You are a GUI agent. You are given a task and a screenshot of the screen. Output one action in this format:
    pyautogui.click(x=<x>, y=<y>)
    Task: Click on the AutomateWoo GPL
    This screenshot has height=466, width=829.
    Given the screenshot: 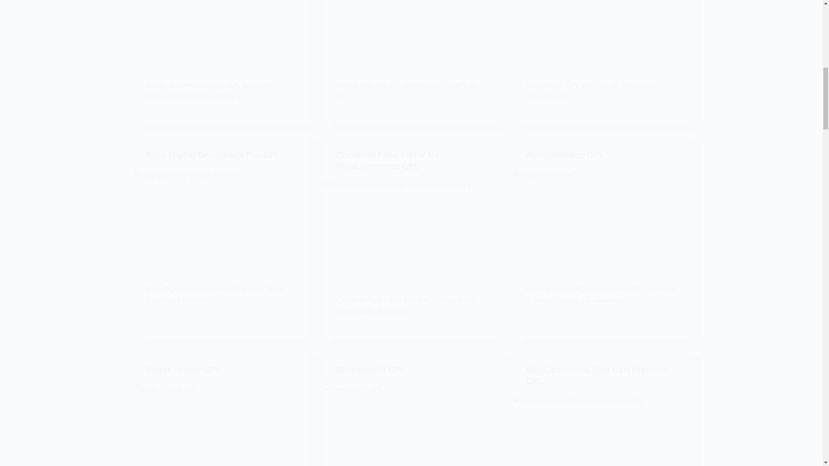 What is the action you would take?
    pyautogui.click(x=601, y=219)
    